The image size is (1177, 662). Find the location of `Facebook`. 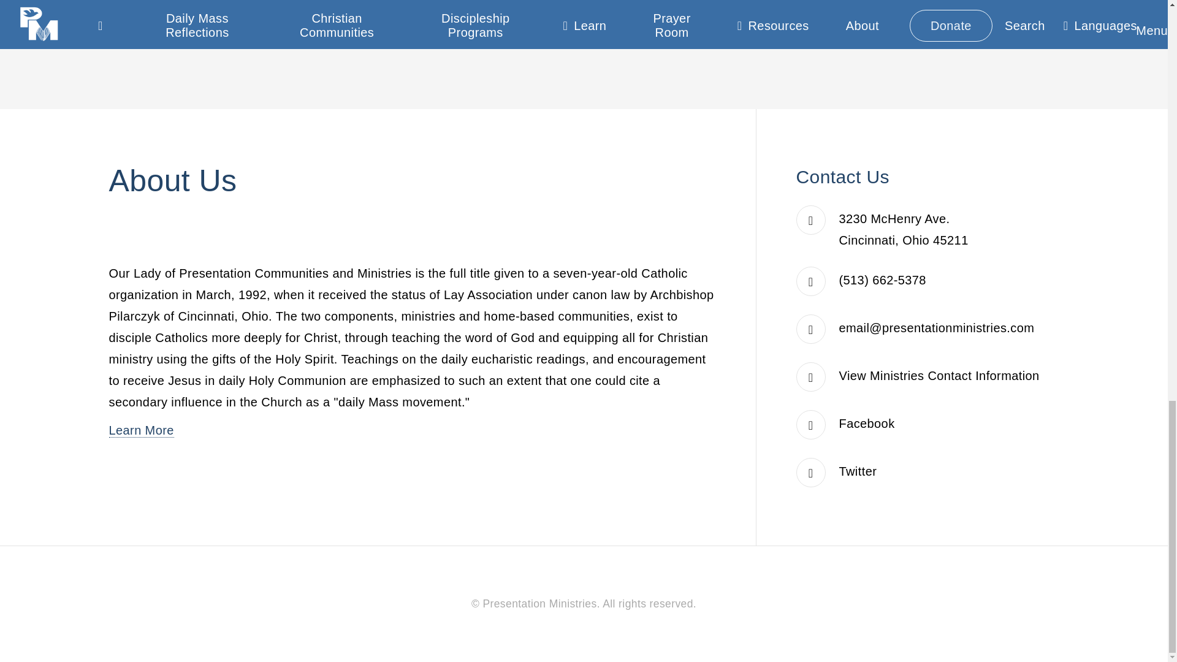

Facebook is located at coordinates (867, 424).